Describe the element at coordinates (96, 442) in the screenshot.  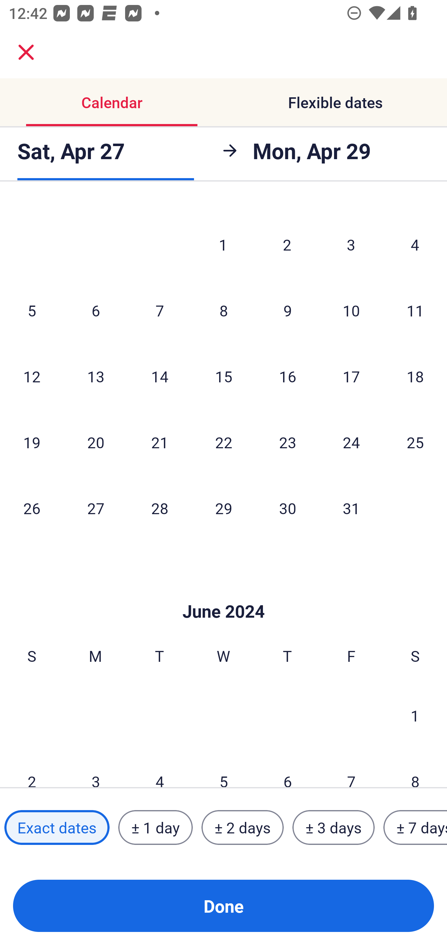
I see `20 Monday, May 20, 2024` at that location.